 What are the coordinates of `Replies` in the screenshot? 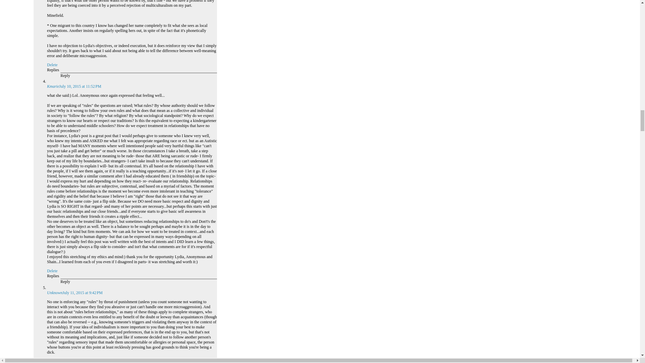 It's located at (53, 276).